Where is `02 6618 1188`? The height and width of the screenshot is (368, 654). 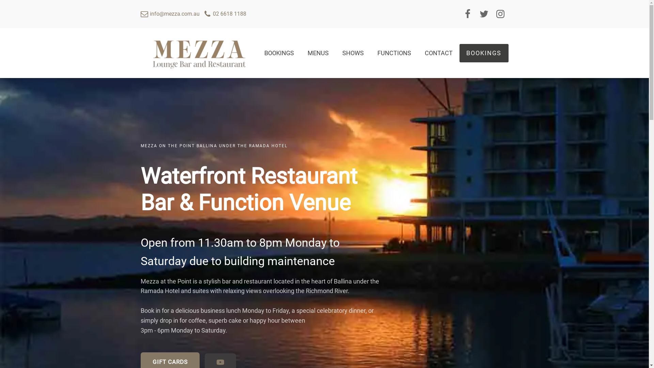
02 6618 1188 is located at coordinates (225, 14).